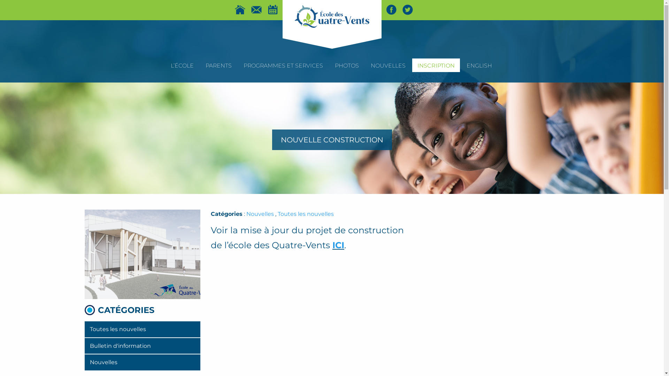  Describe the element at coordinates (142, 346) in the screenshot. I see `Bulletin d'information` at that location.